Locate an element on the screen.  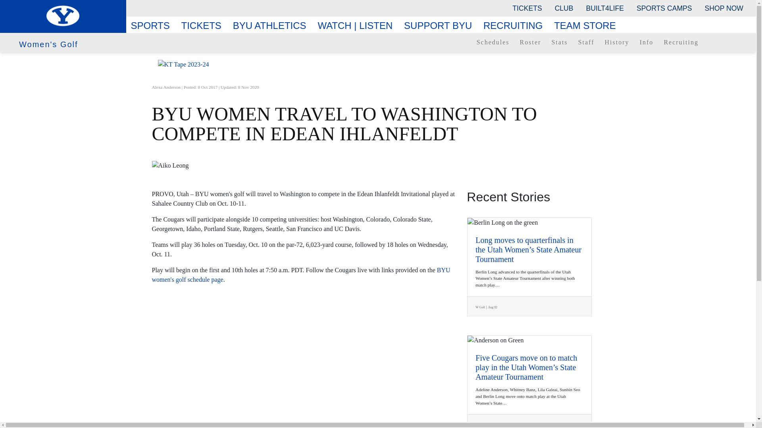
SHOP NOW is located at coordinates (724, 8).